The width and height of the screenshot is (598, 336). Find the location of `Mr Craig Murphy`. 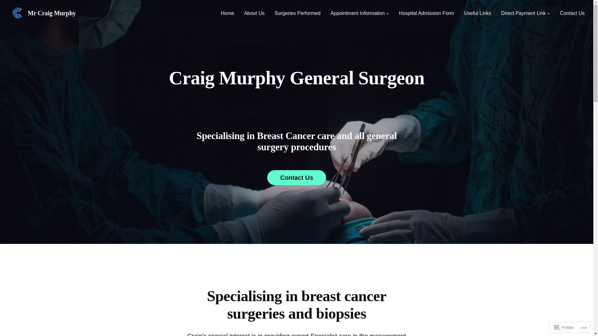

Mr Craig Murphy is located at coordinates (52, 13).